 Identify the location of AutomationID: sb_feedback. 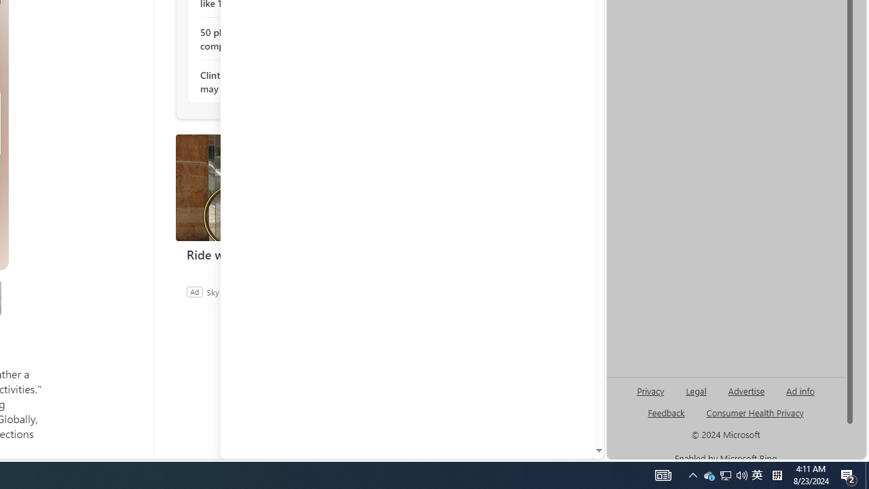
(665, 412).